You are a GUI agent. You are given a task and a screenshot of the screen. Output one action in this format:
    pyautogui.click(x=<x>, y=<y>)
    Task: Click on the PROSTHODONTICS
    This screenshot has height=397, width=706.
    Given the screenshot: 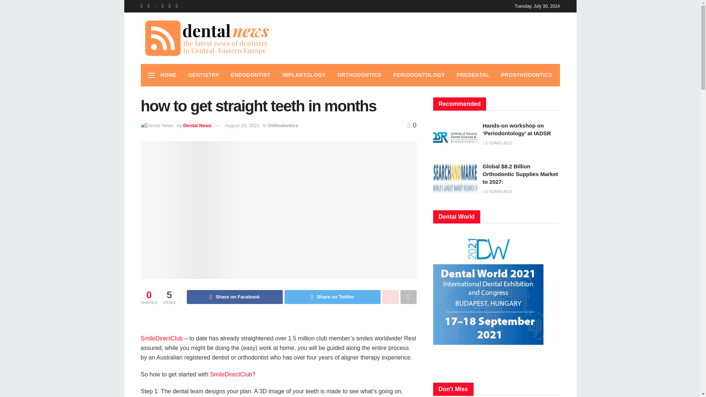 What is the action you would take?
    pyautogui.click(x=527, y=75)
    